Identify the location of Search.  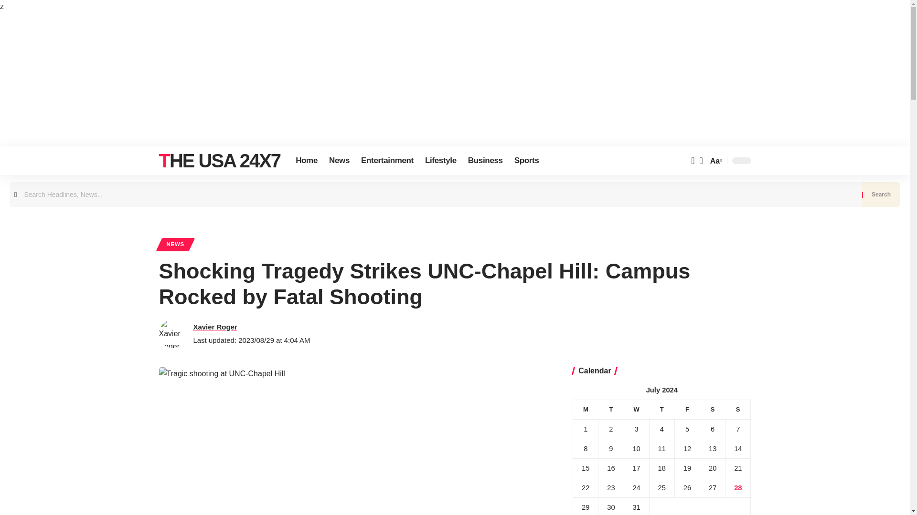
(881, 195).